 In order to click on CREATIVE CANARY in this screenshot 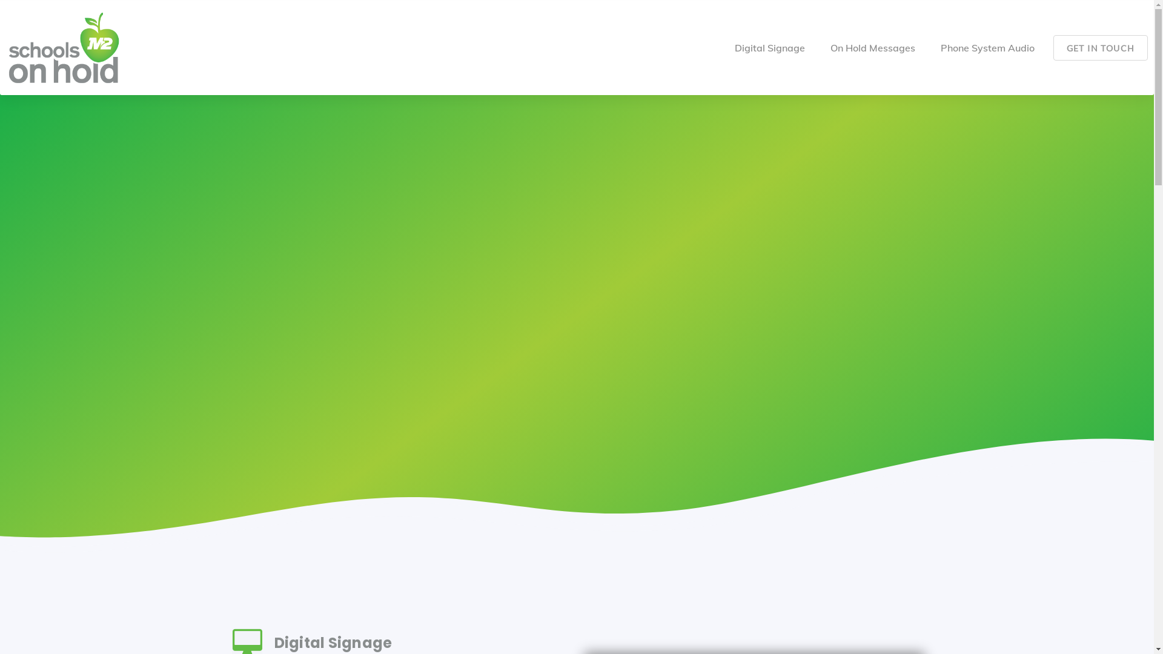, I will do `click(879, 627)`.